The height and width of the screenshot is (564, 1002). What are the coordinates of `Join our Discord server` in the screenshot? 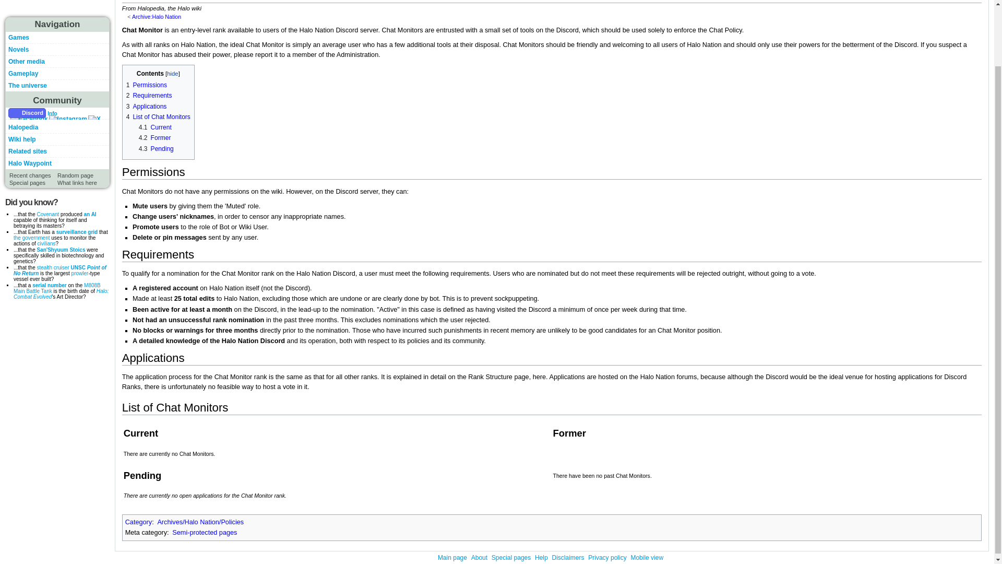 It's located at (27, 113).